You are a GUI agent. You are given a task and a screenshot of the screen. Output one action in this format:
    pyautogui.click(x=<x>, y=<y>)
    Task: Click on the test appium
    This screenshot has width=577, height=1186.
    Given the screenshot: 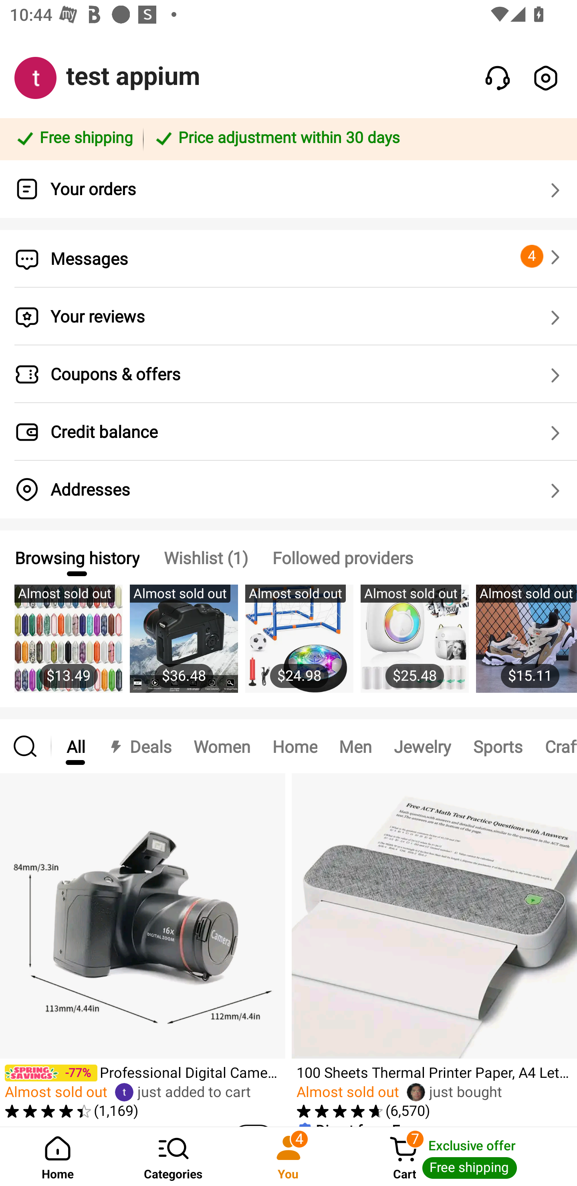 What is the action you would take?
    pyautogui.click(x=133, y=76)
    